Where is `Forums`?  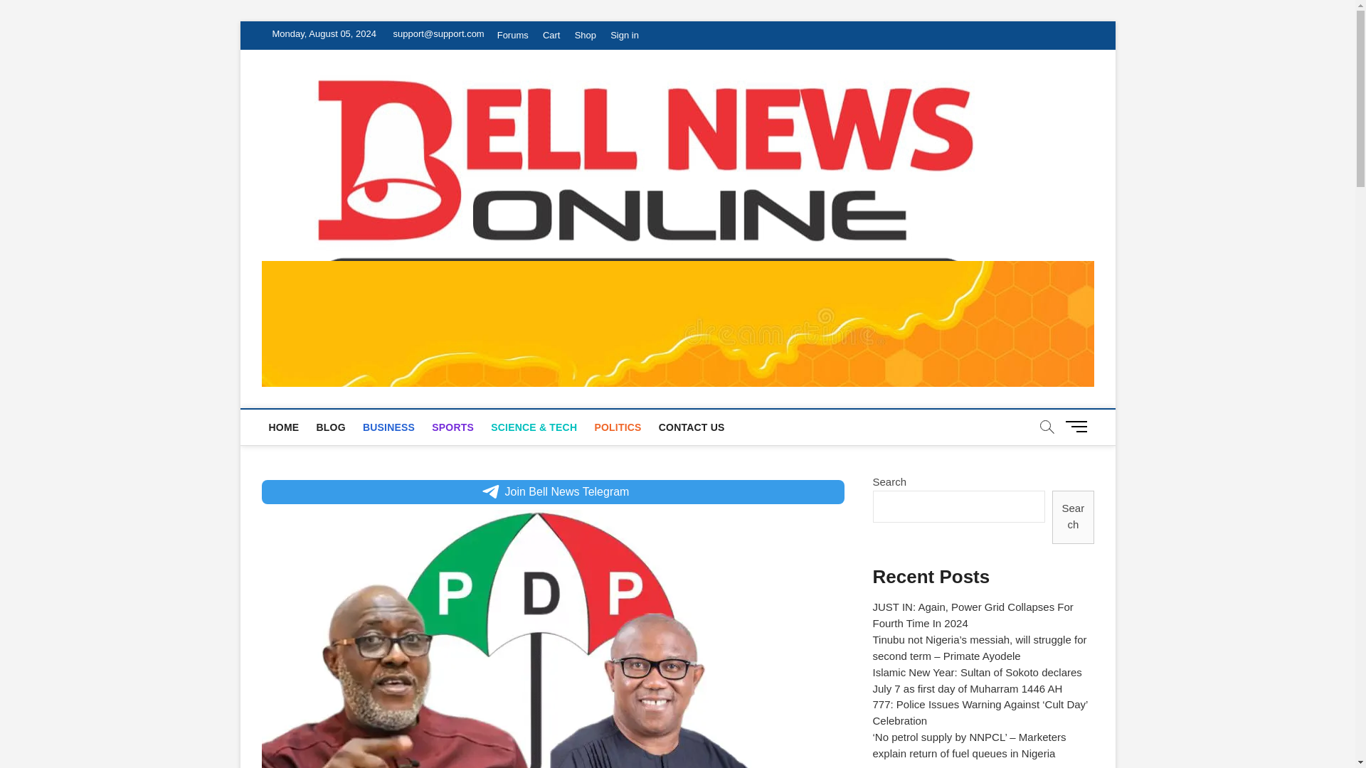 Forums is located at coordinates (512, 36).